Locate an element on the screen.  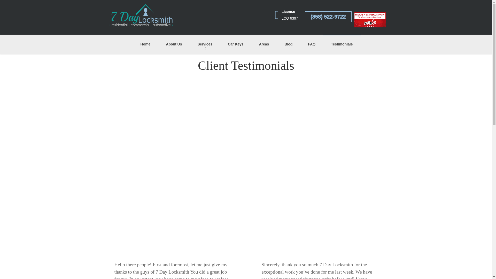
About Us is located at coordinates (174, 44).